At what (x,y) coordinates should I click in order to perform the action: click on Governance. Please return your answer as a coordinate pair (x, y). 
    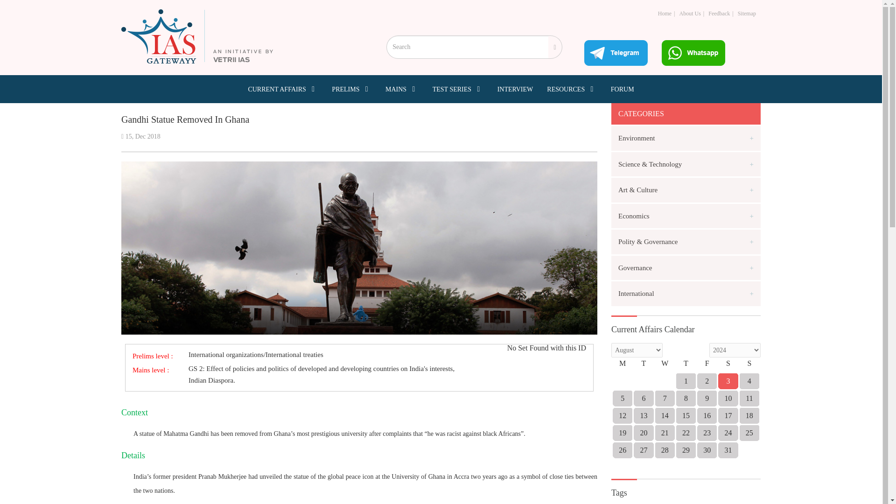
    Looking at the image, I should click on (686, 268).